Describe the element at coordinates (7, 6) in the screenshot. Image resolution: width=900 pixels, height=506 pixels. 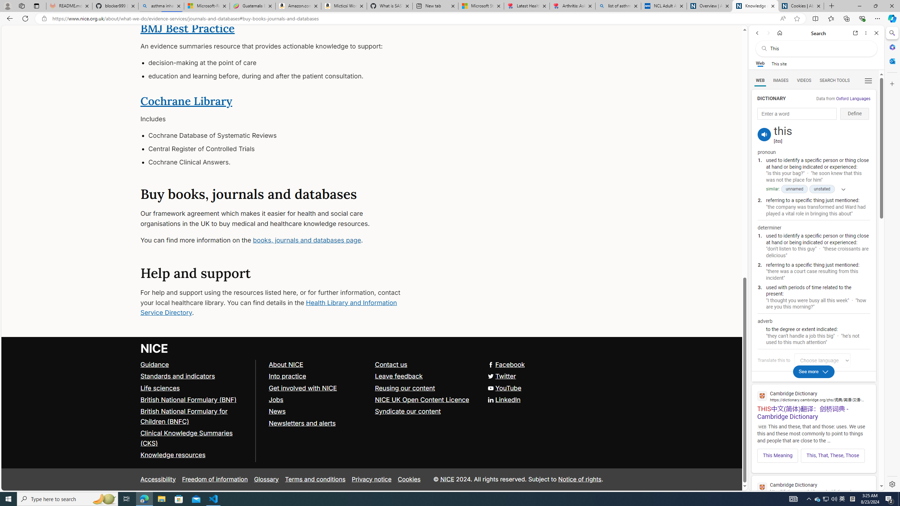
I see `Personal Profile` at that location.